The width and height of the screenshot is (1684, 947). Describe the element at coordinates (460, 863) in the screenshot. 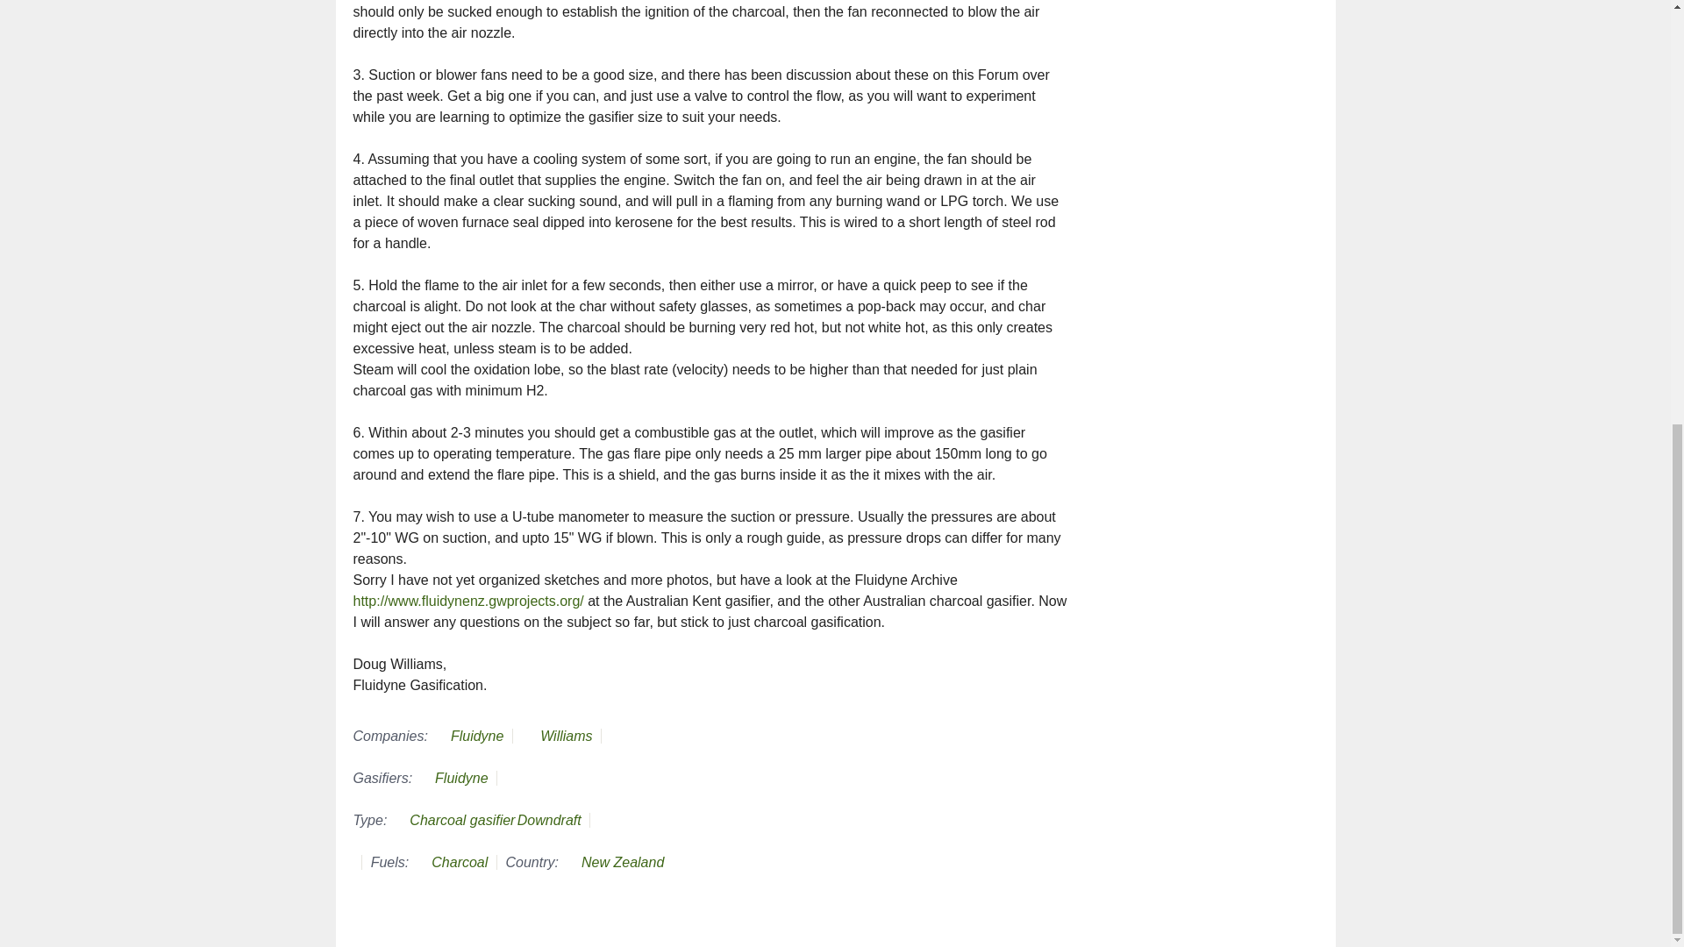

I see `Charcoal` at that location.